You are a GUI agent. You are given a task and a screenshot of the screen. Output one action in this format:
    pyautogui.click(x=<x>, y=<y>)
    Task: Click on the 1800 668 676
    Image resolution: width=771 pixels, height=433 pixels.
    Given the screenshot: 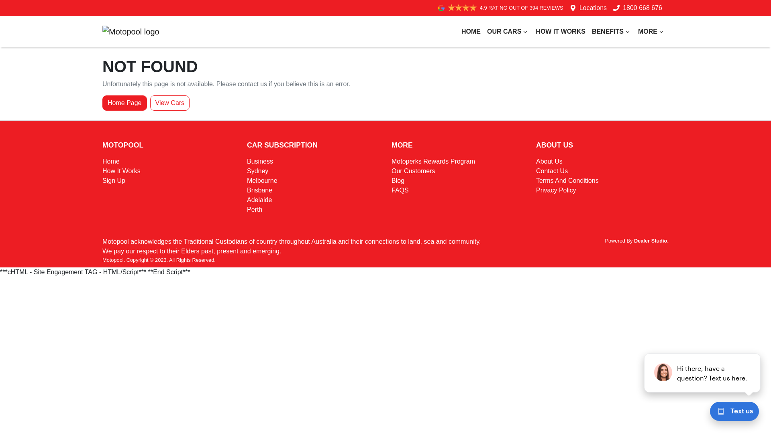 What is the action you would take?
    pyautogui.click(x=642, y=8)
    